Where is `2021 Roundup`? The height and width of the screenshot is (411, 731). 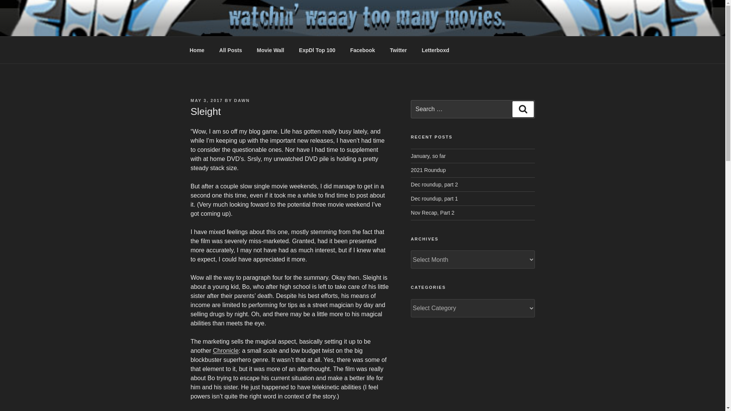
2021 Roundup is located at coordinates (428, 170).